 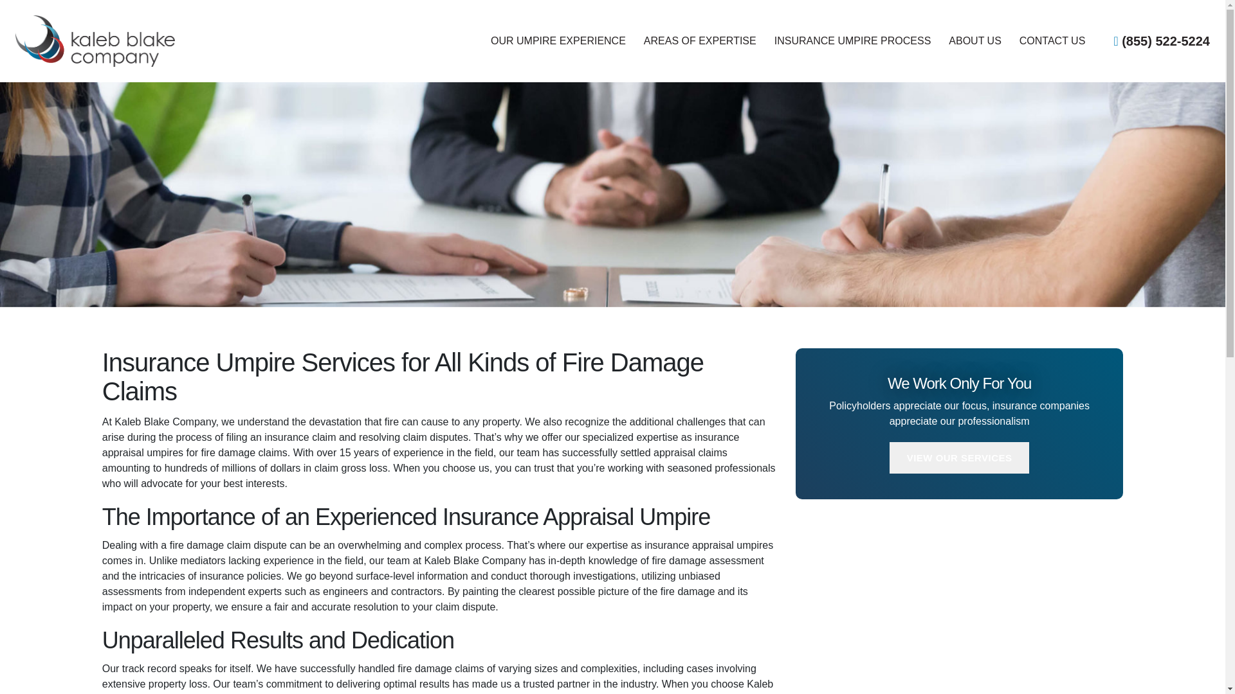 I want to click on ABOUT US, so click(x=975, y=42).